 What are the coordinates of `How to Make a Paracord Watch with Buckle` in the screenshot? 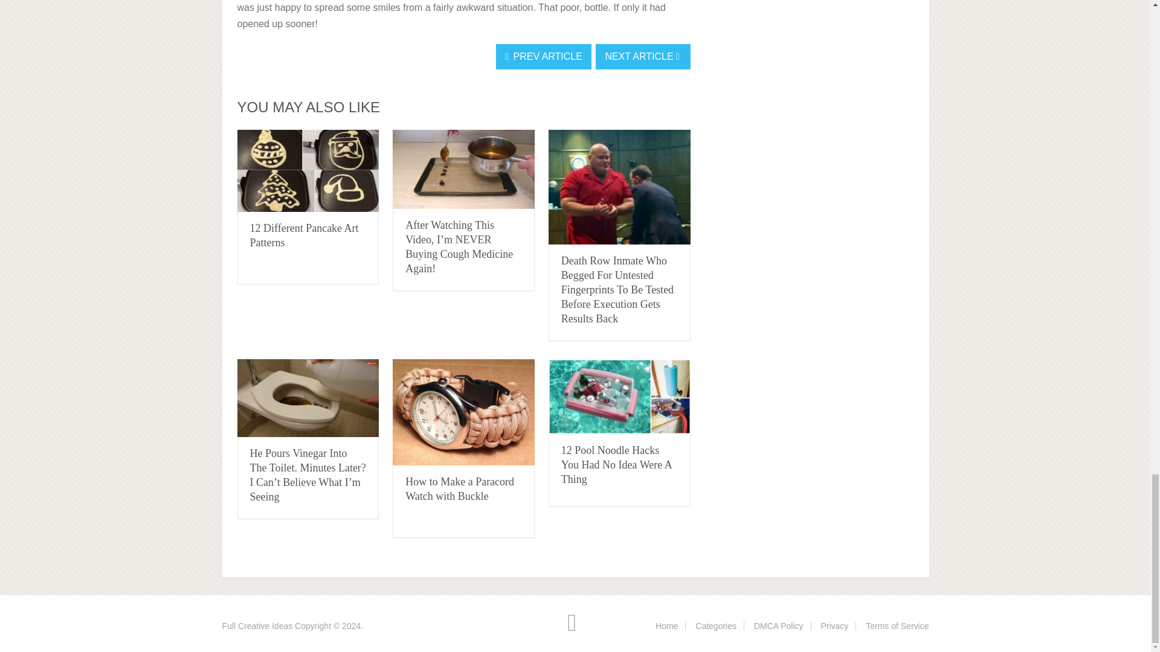 It's located at (459, 489).